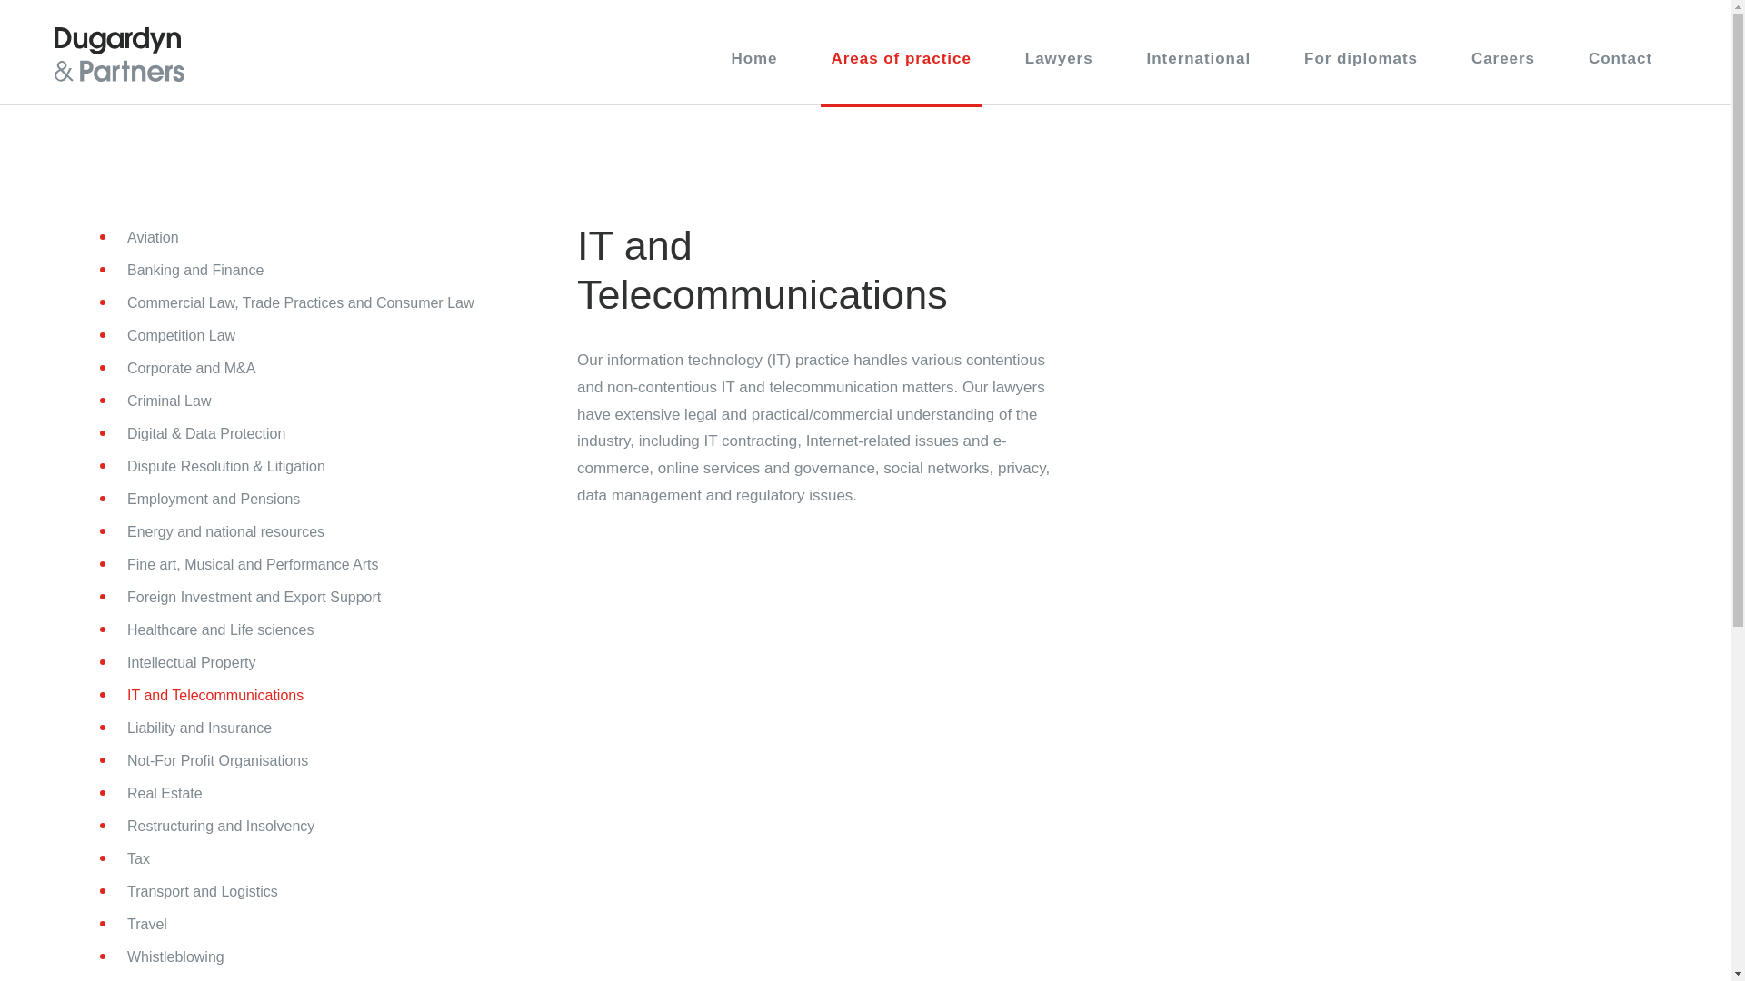  Describe the element at coordinates (187, 728) in the screenshot. I see `Liability and Insurance` at that location.